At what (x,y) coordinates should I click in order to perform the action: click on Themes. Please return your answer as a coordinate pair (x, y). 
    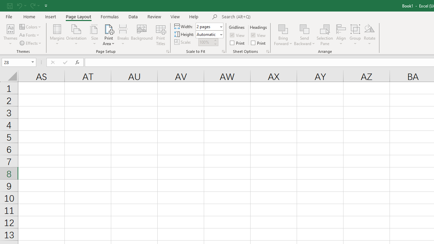
    Looking at the image, I should click on (10, 35).